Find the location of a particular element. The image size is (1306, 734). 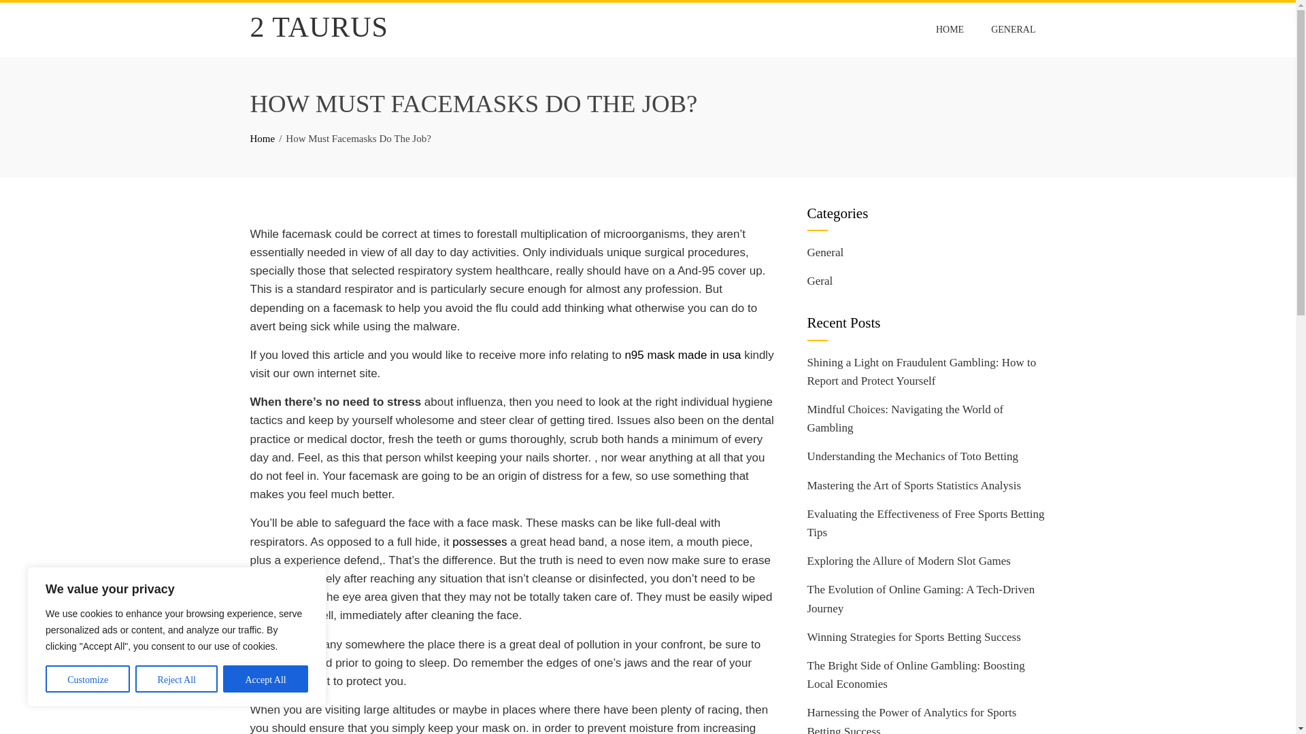

n95 mask made in usa is located at coordinates (682, 355).